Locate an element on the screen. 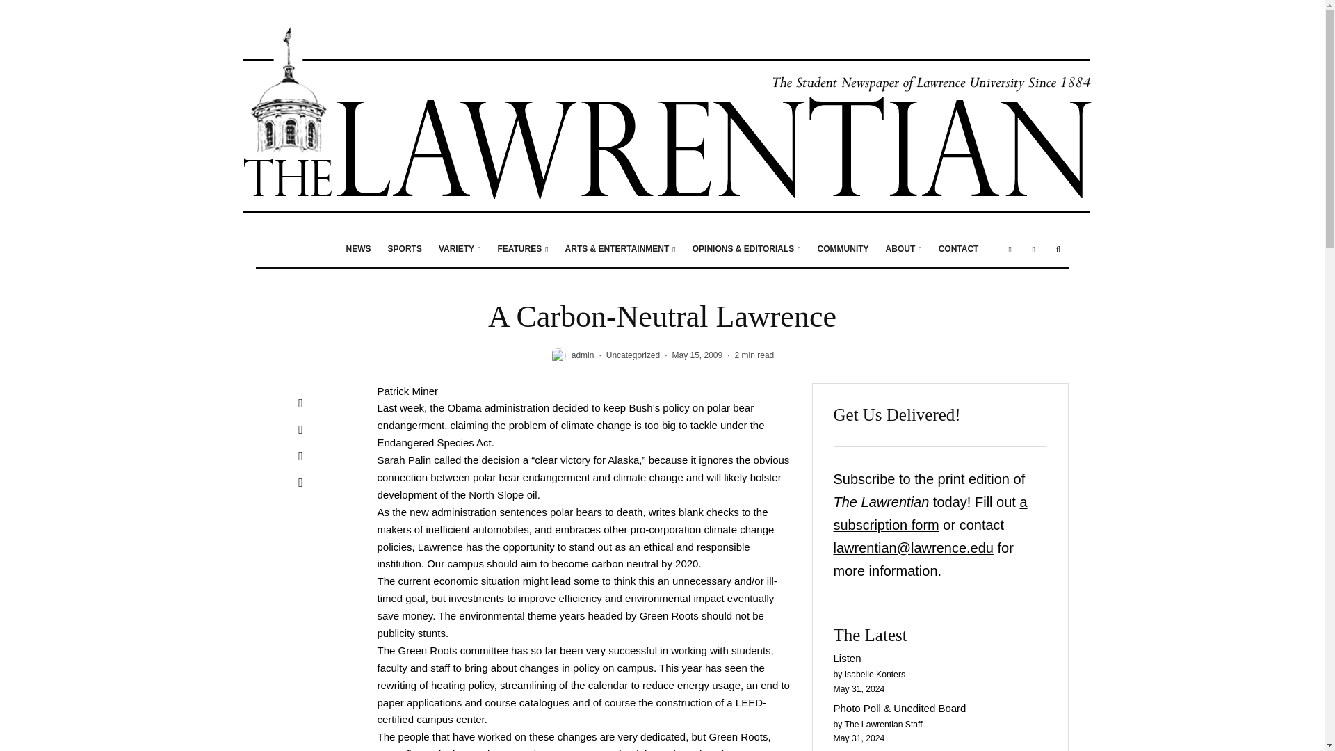 This screenshot has width=1335, height=751. SPORTS is located at coordinates (405, 249).